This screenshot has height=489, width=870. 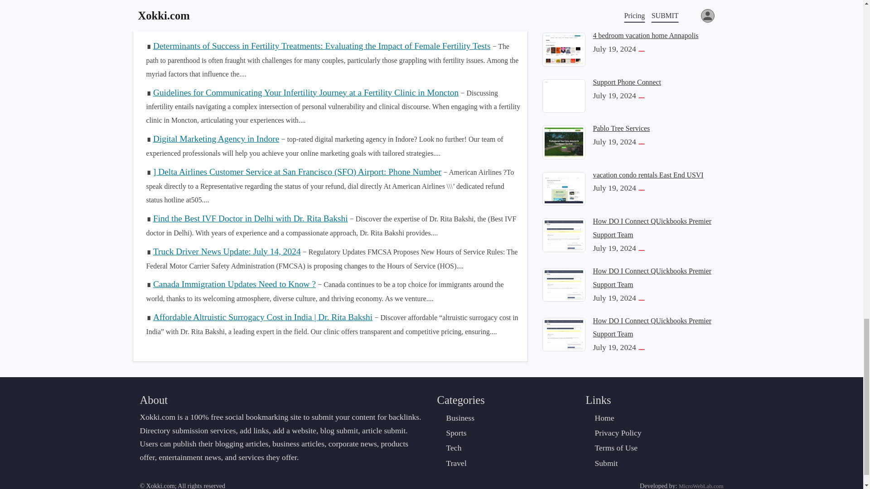 I want to click on Canada Immigration Updates Need to Know ?, so click(x=234, y=284).